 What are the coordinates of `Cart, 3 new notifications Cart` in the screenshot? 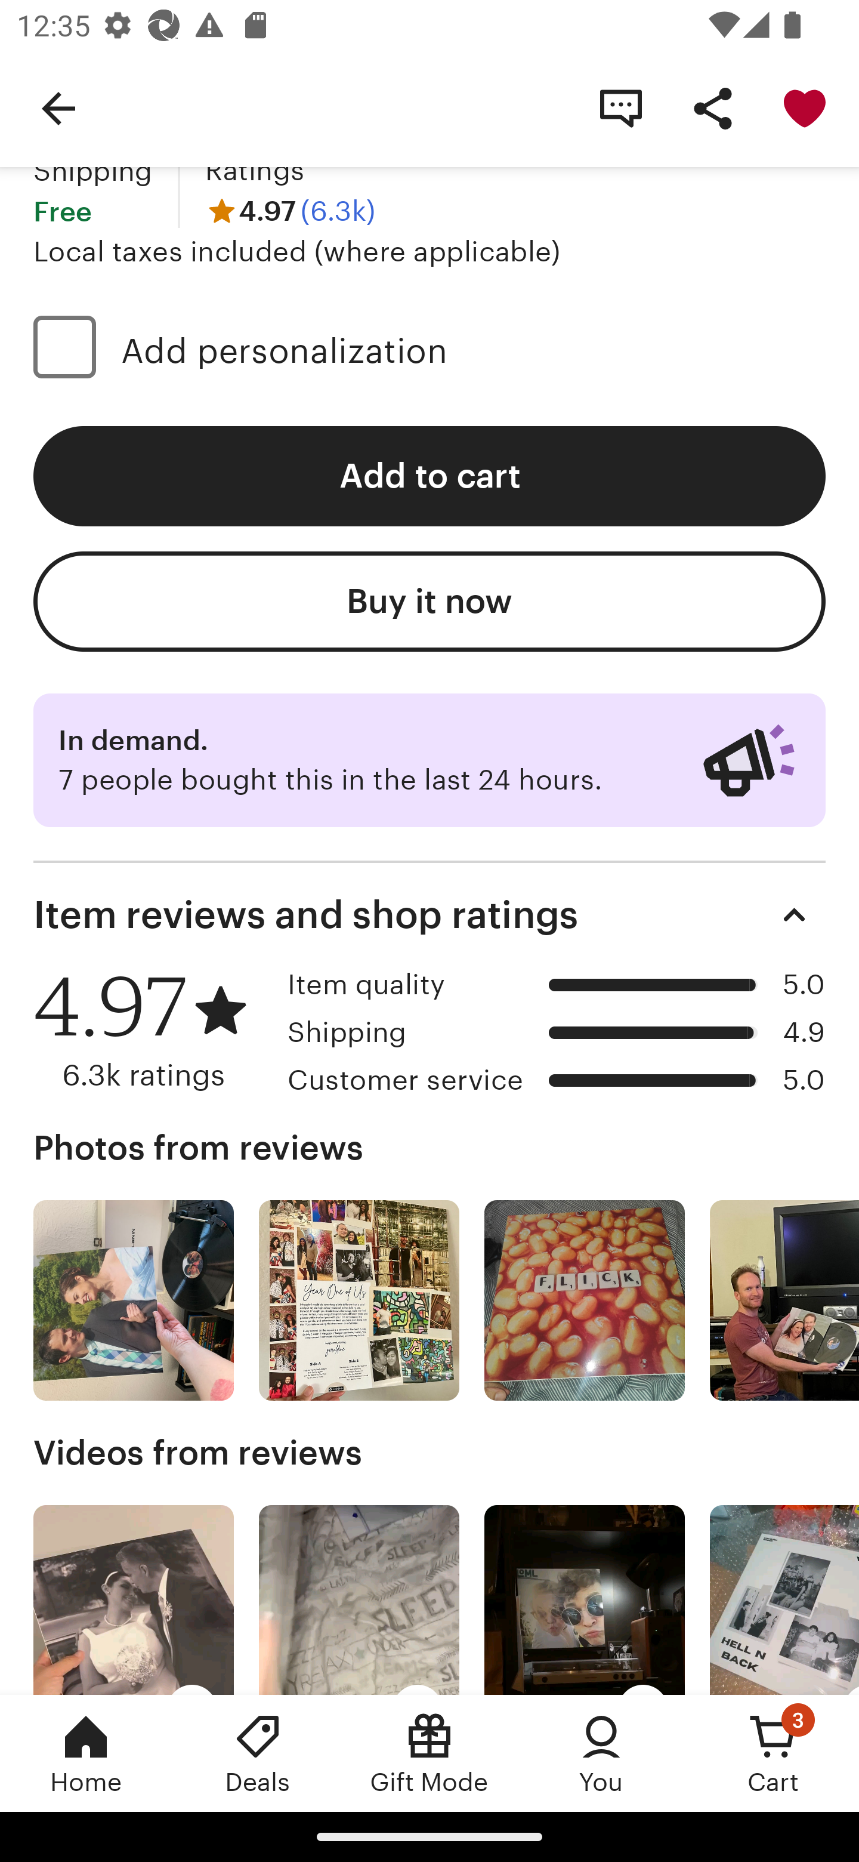 It's located at (773, 1753).